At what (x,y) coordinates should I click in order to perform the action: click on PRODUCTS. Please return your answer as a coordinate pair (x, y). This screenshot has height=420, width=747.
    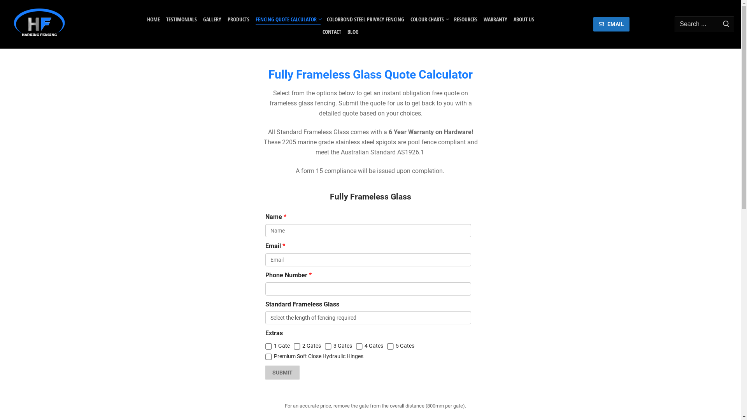
    Looking at the image, I should click on (238, 17).